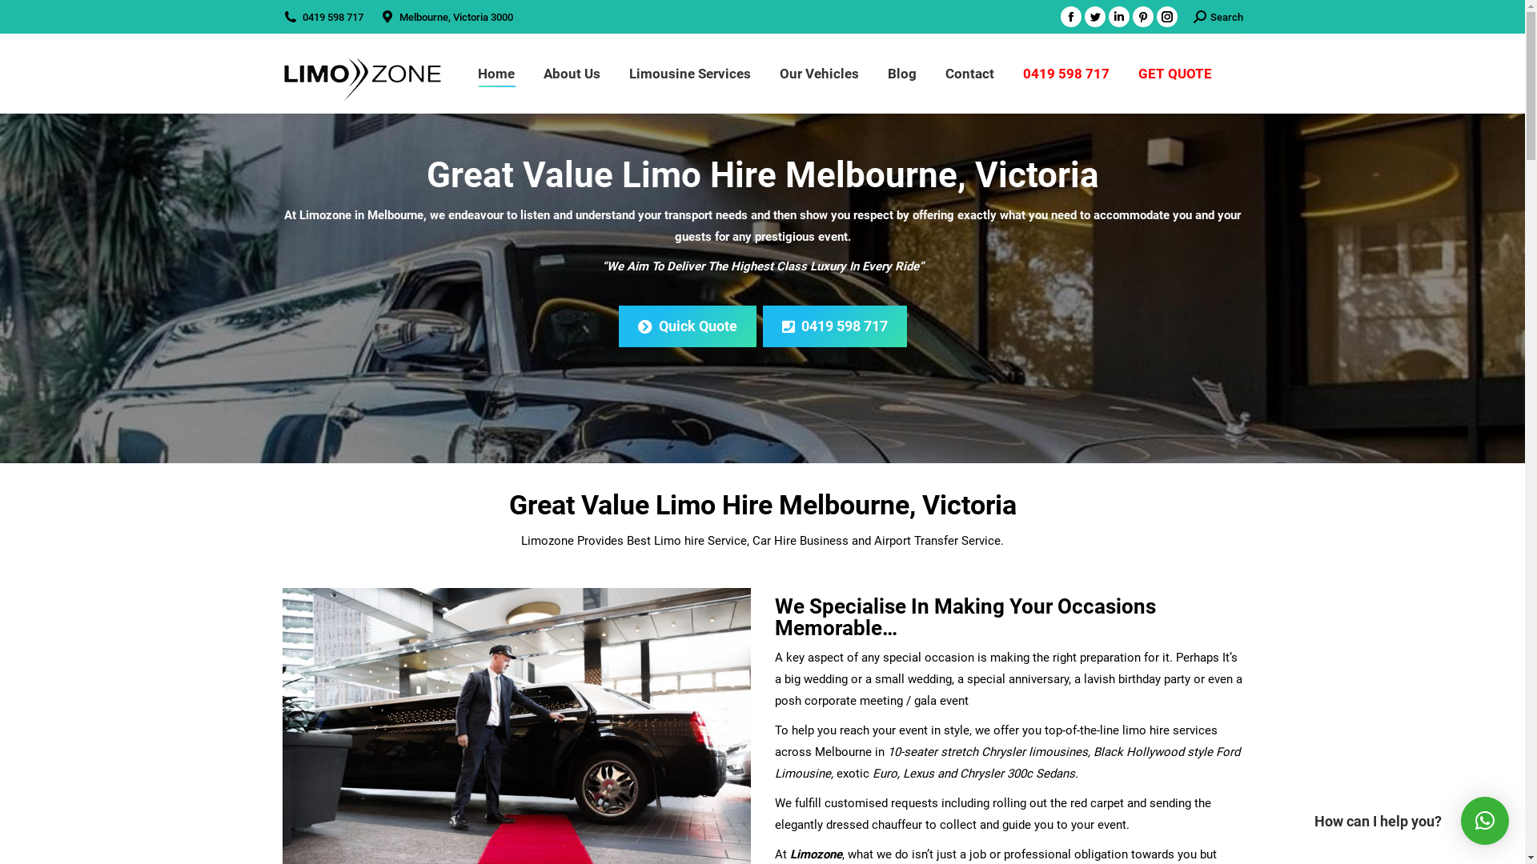 Image resolution: width=1537 pixels, height=864 pixels. I want to click on Search, so click(1218, 18).